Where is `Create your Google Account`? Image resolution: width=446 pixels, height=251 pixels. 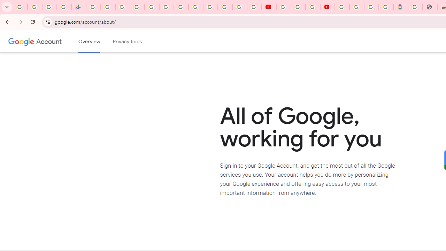 Create your Google Account is located at coordinates (313, 7).